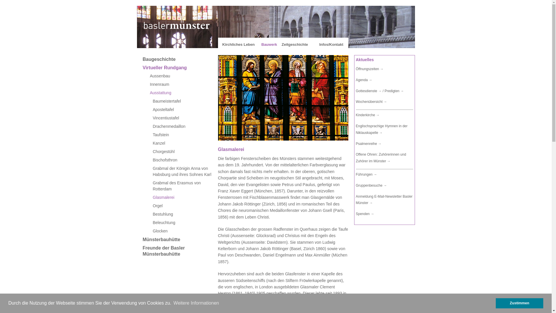 The width and height of the screenshot is (556, 313). What do you see at coordinates (196, 303) in the screenshot?
I see `Weitere Informationen` at bounding box center [196, 303].